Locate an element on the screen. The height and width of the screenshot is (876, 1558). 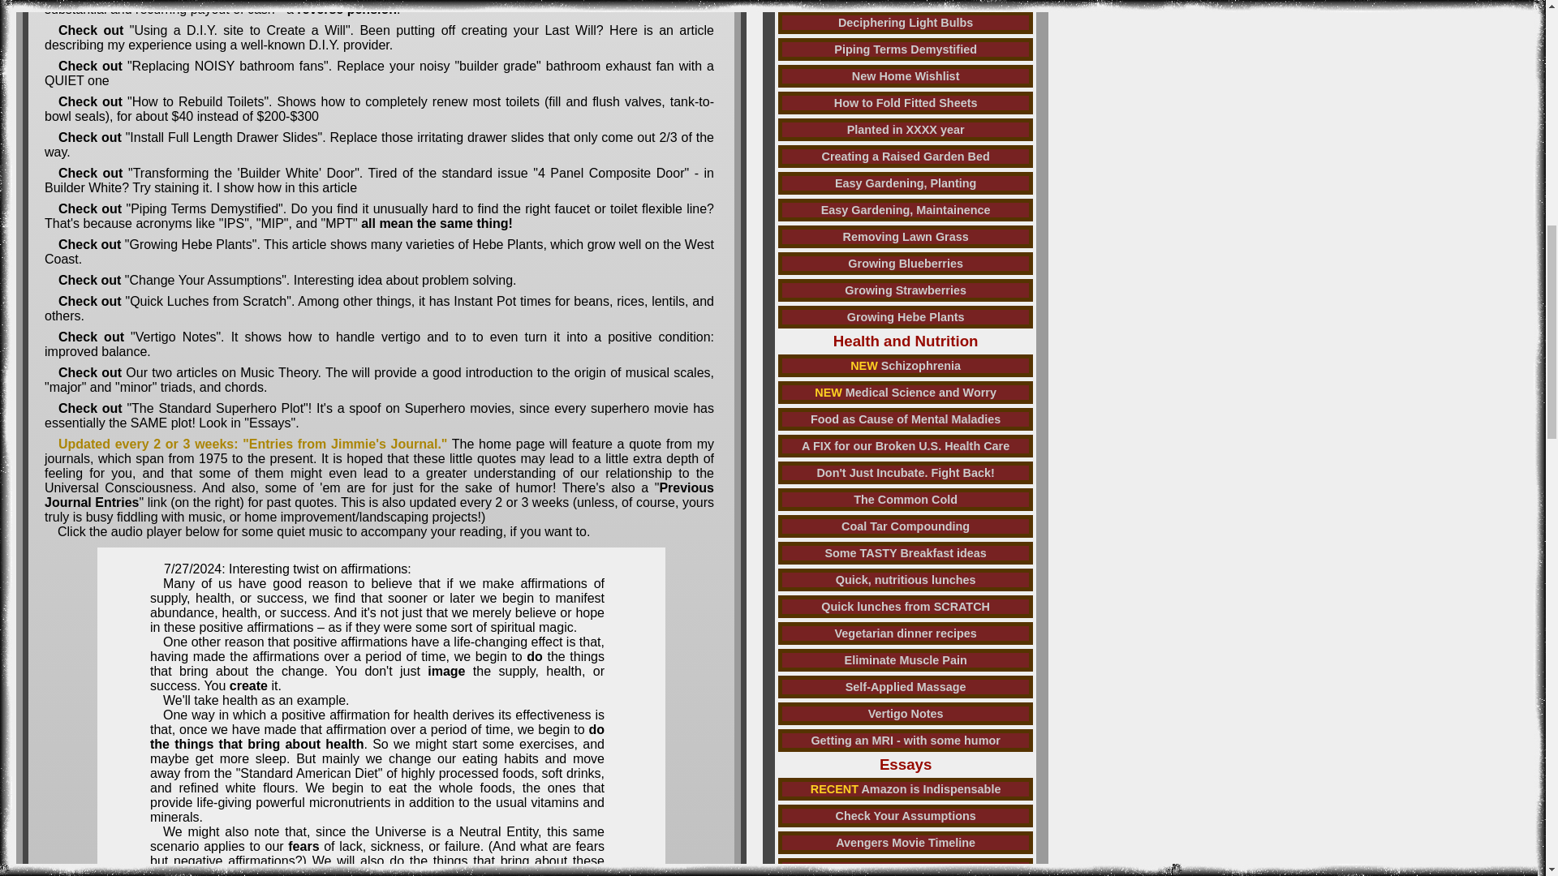
Easy Gardening, Planting is located at coordinates (905, 182).